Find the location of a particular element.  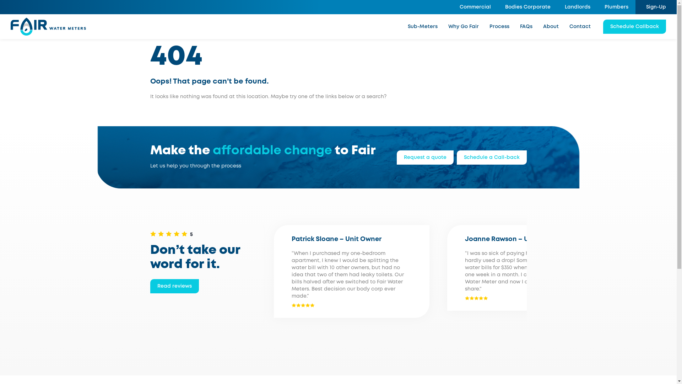

FAQs is located at coordinates (526, 27).